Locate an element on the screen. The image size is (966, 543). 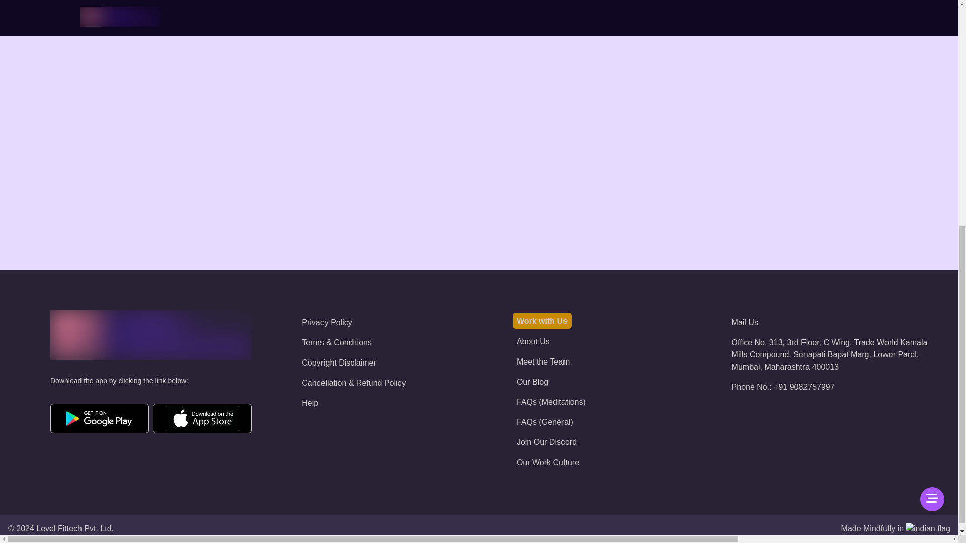
Work with Us is located at coordinates (542, 321).